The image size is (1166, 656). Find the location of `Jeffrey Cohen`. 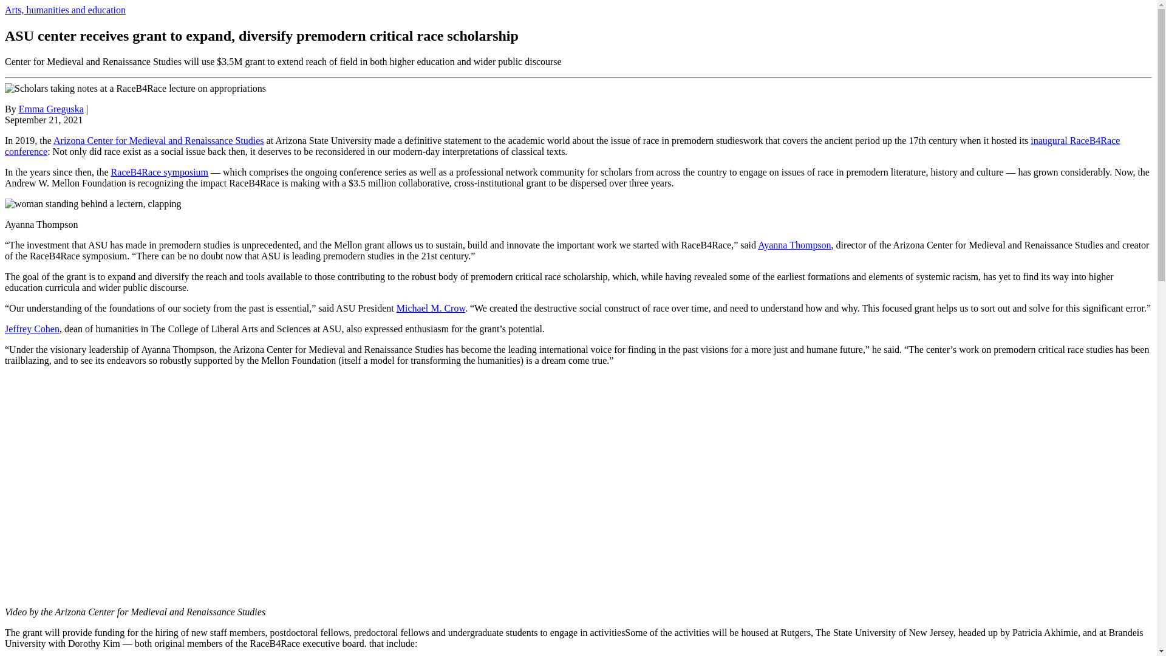

Jeffrey Cohen is located at coordinates (32, 329).